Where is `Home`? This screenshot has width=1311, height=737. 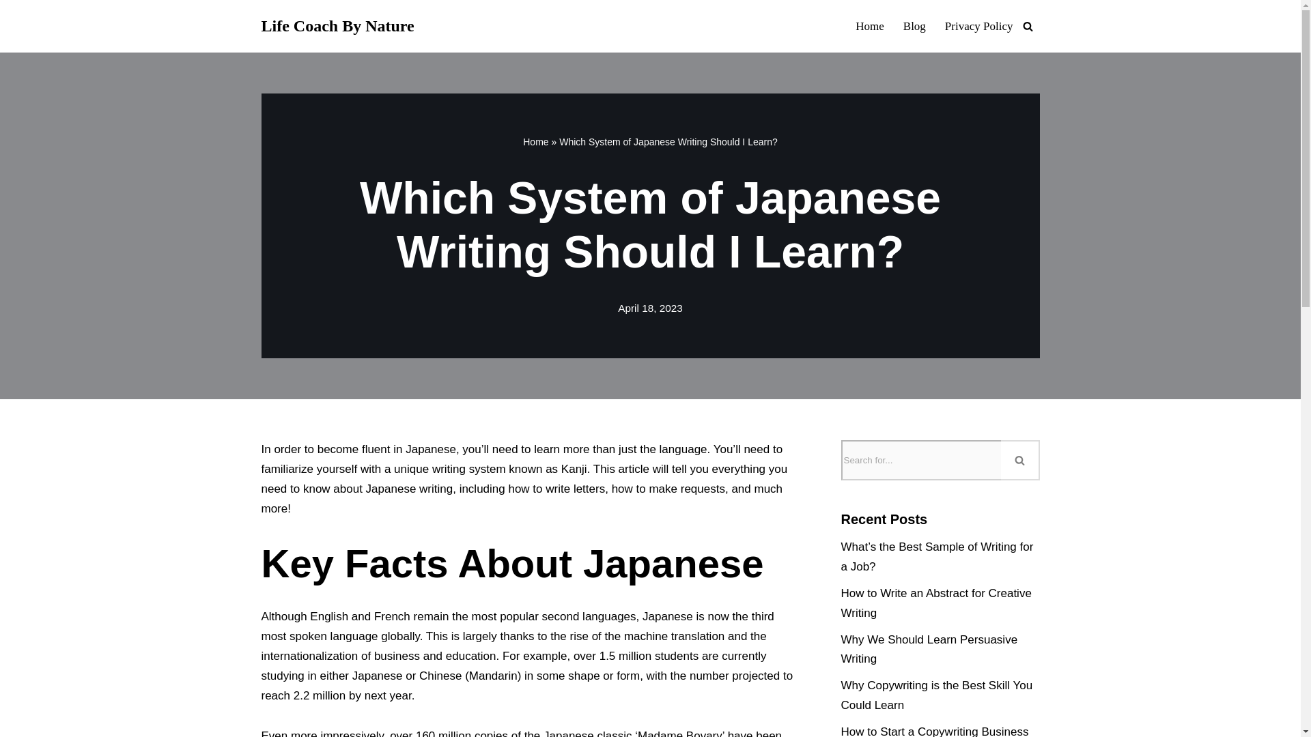 Home is located at coordinates (535, 142).